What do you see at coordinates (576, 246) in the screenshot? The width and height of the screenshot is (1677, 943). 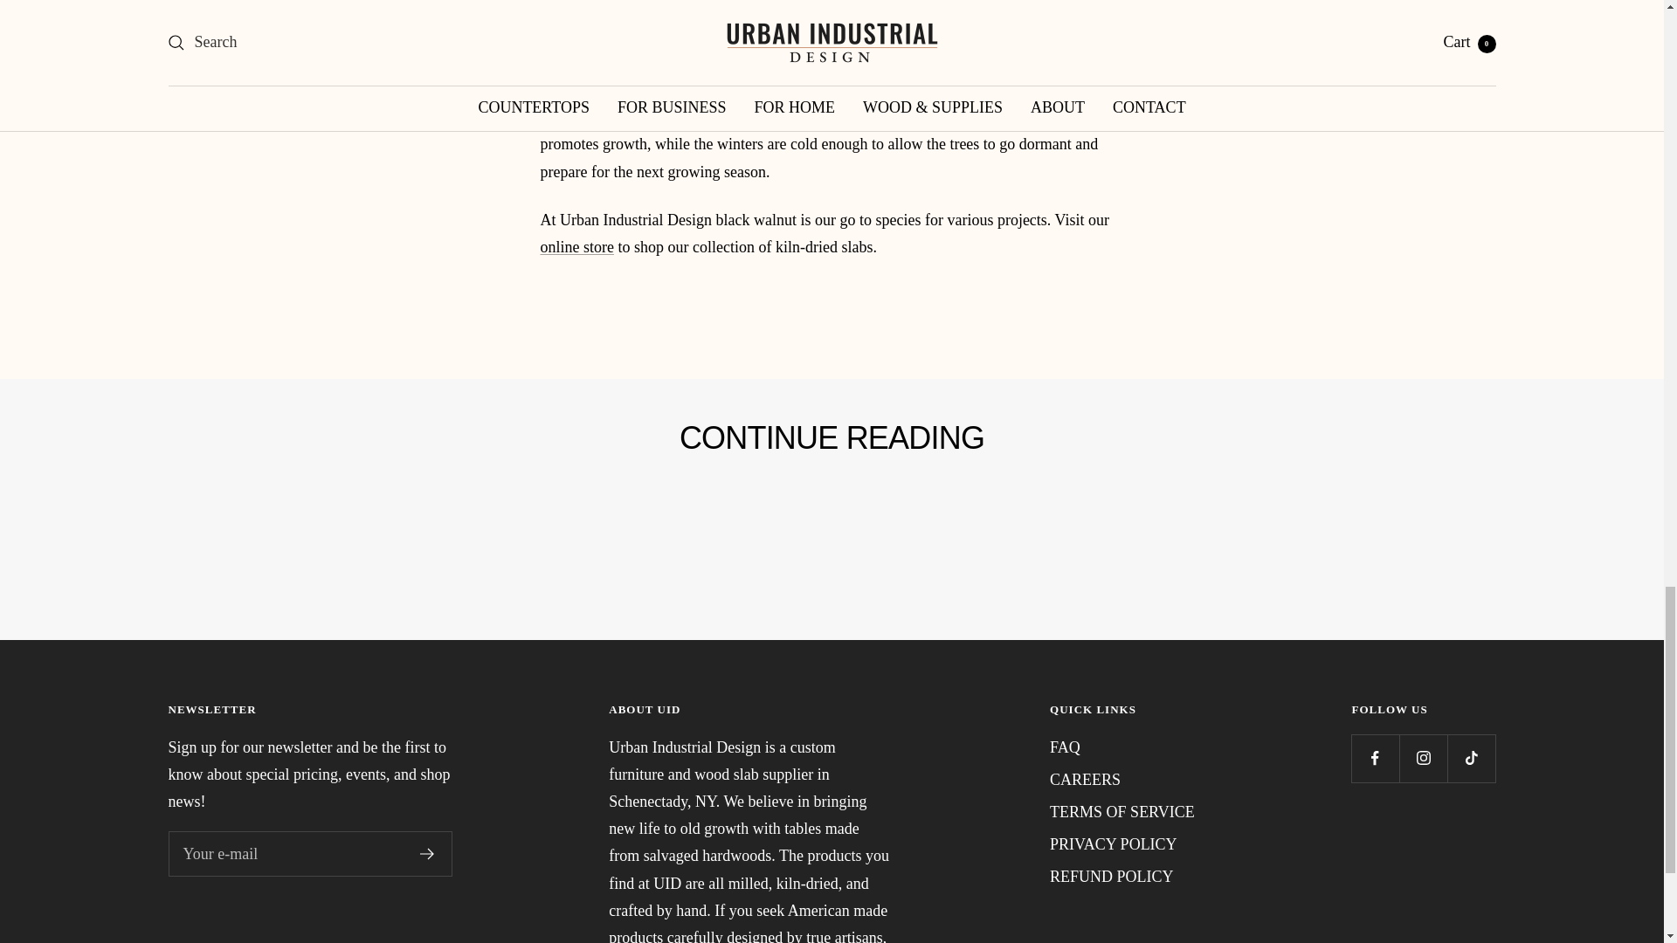 I see `Slab Shop` at bounding box center [576, 246].